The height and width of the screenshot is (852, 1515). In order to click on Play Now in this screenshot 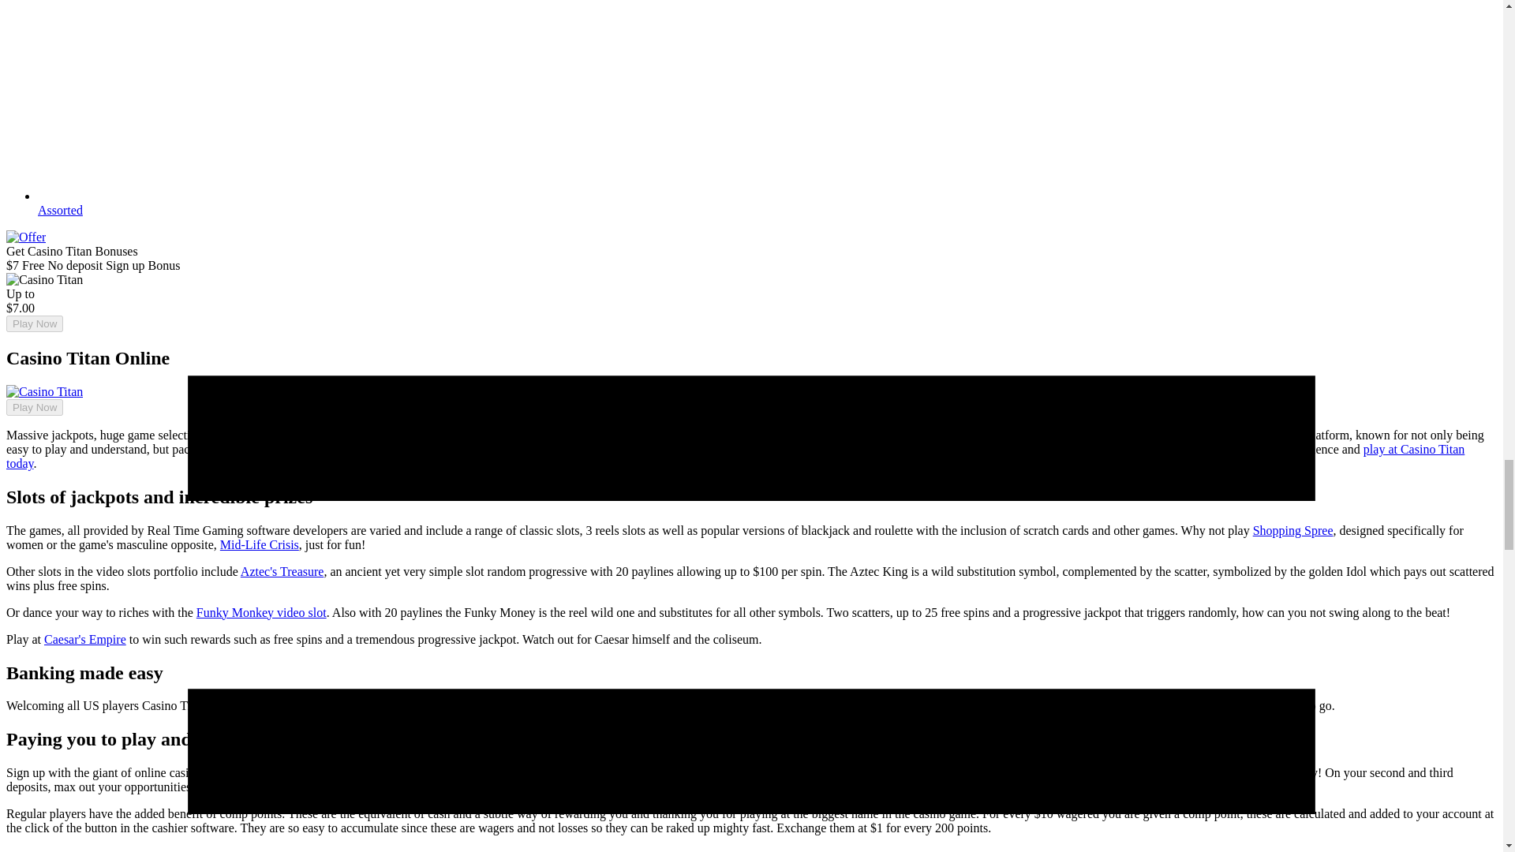, I will do `click(35, 407)`.